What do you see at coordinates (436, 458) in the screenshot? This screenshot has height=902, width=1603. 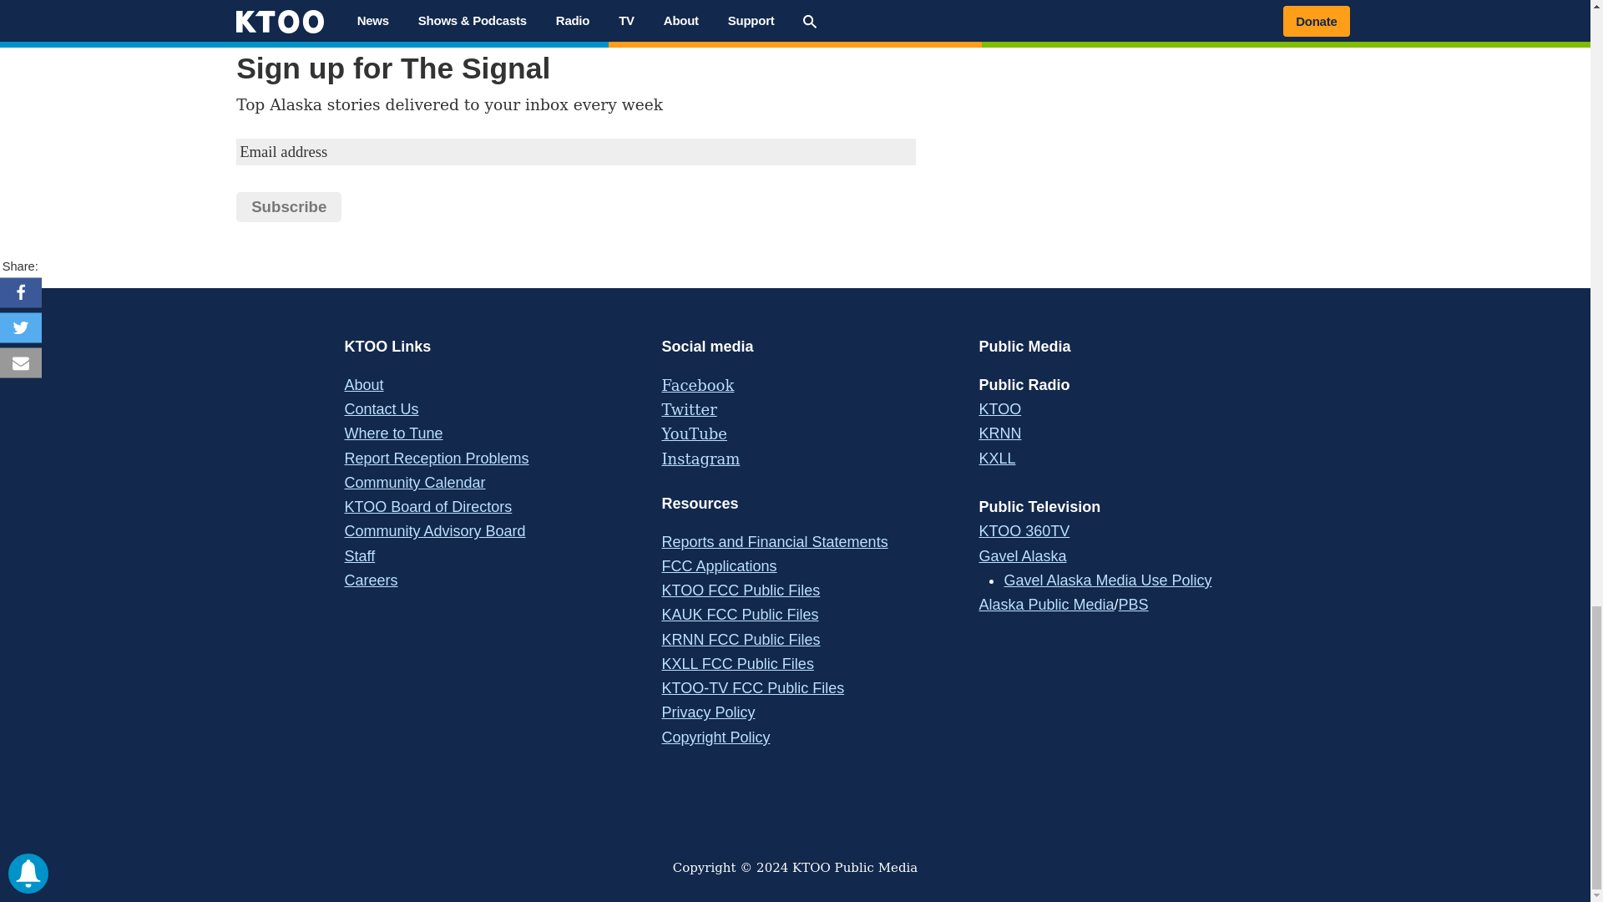 I see `How to find us` at bounding box center [436, 458].